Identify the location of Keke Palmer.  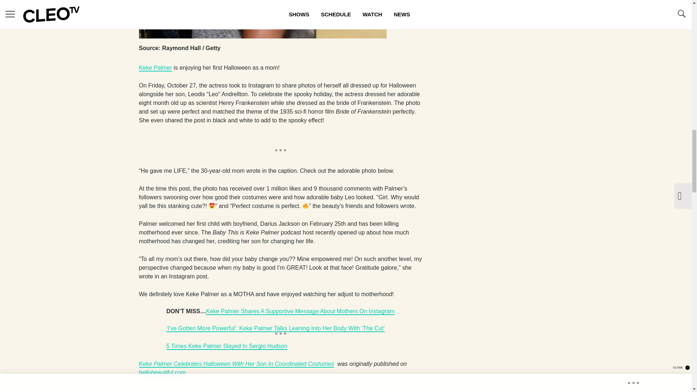
(155, 68).